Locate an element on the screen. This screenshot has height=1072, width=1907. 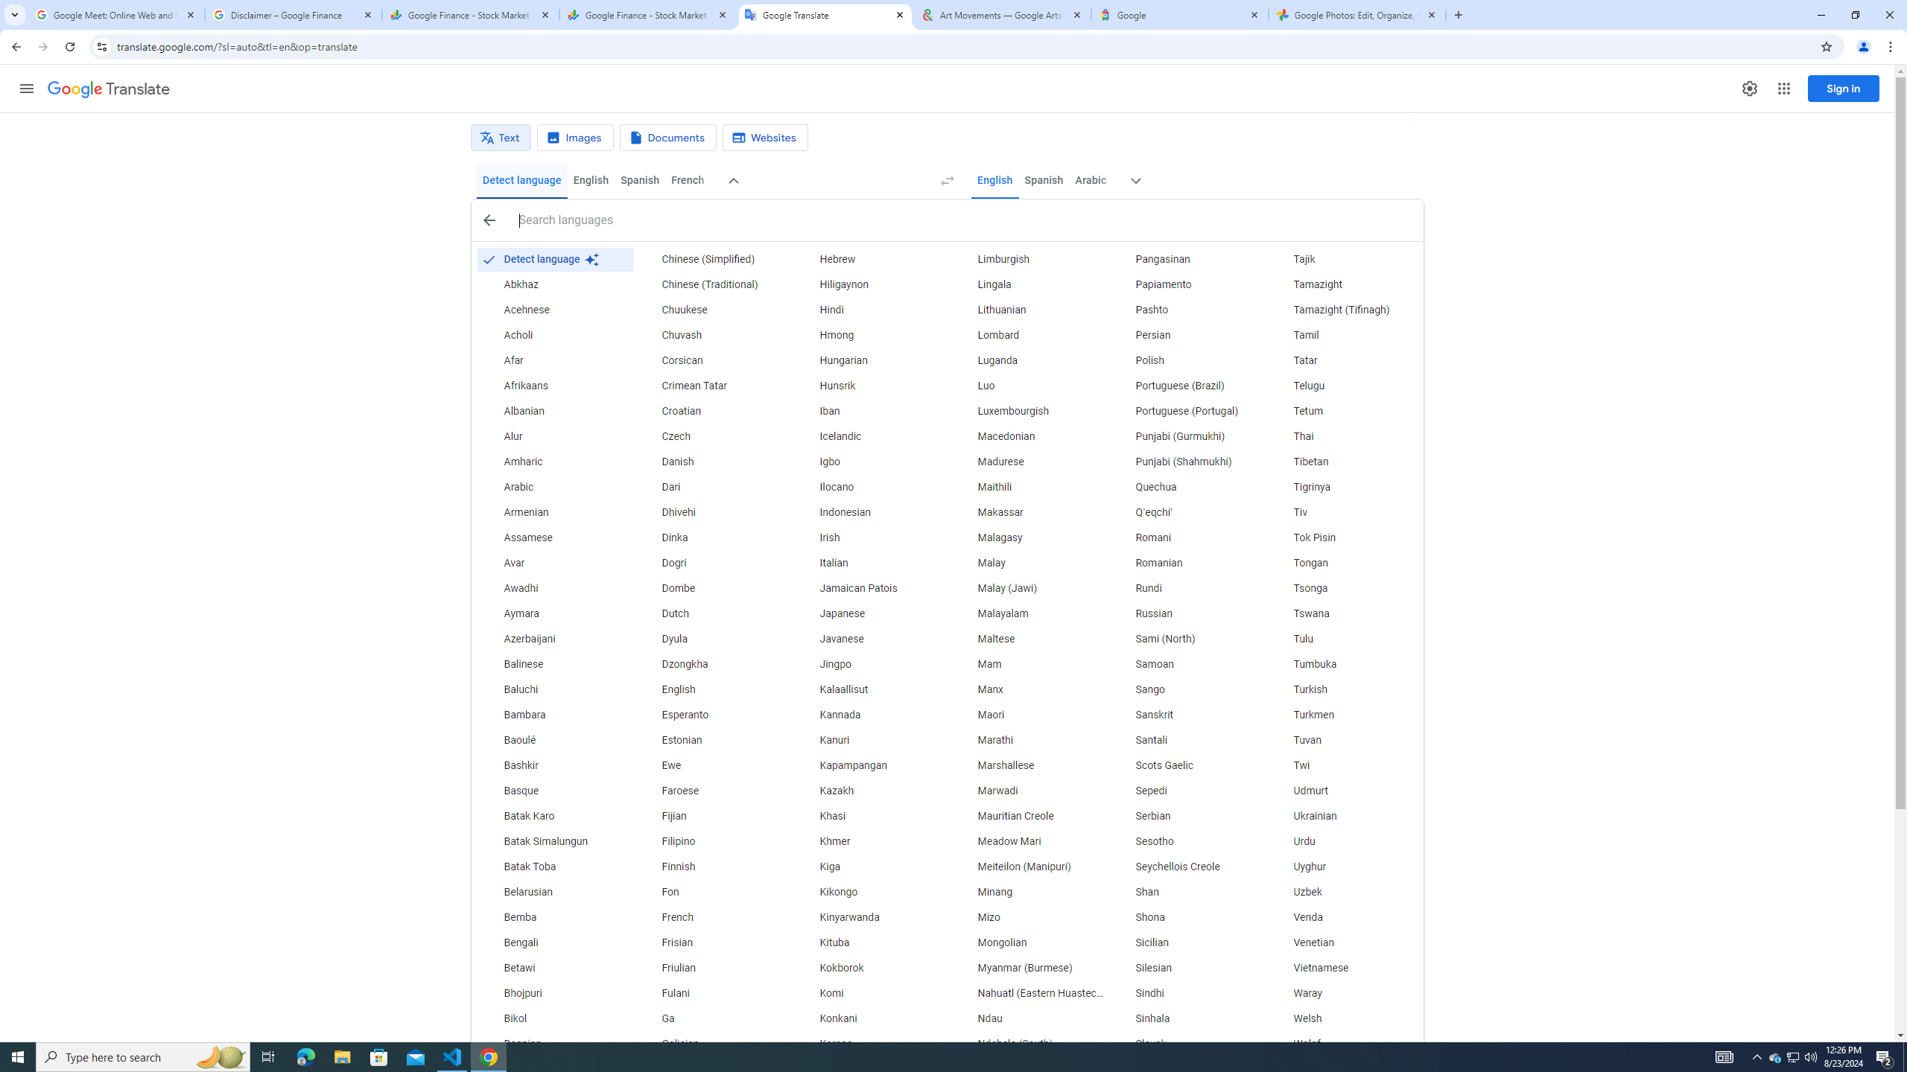
Romanian is located at coordinates (1187, 564).